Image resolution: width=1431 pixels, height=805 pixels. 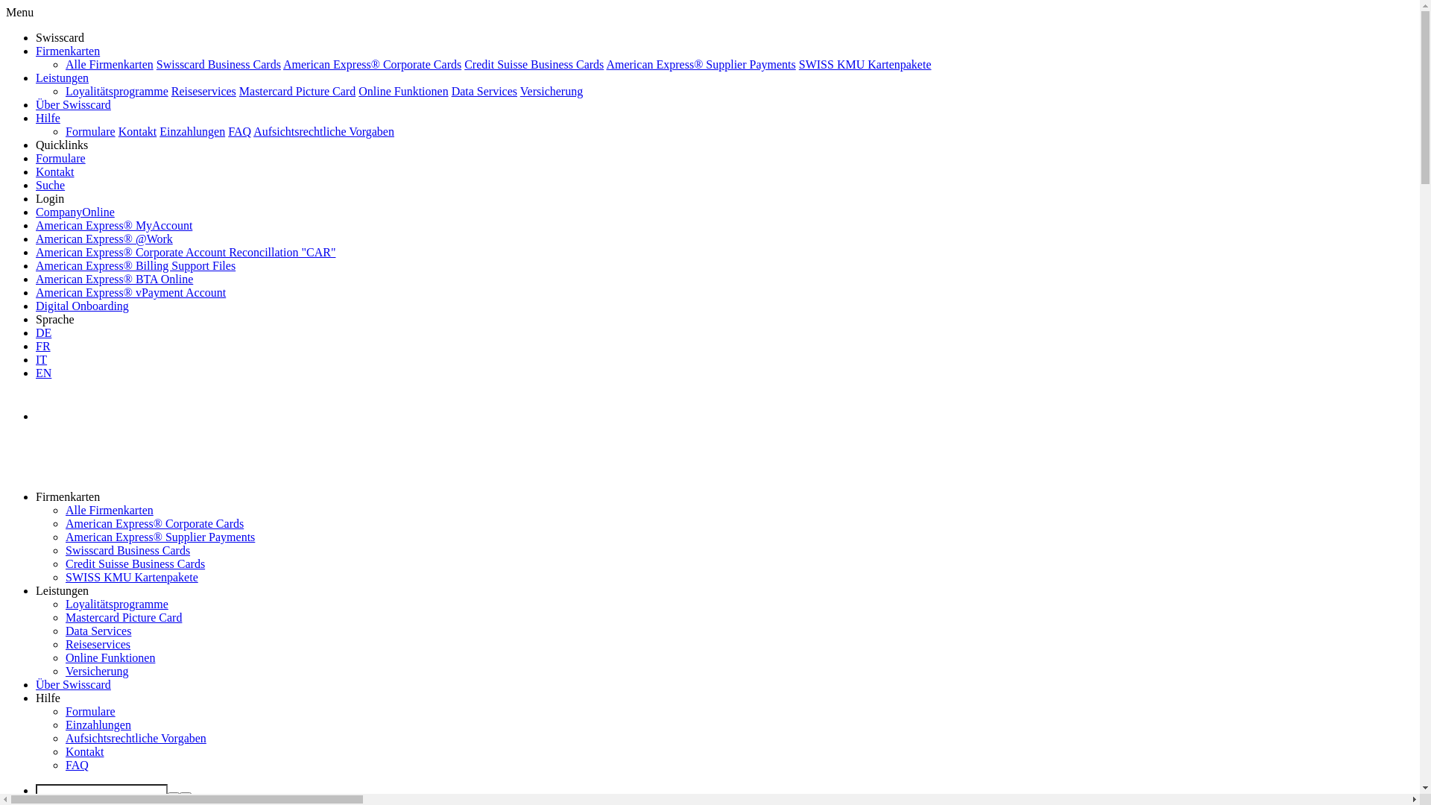 What do you see at coordinates (85, 751) in the screenshot?
I see `Kontakt` at bounding box center [85, 751].